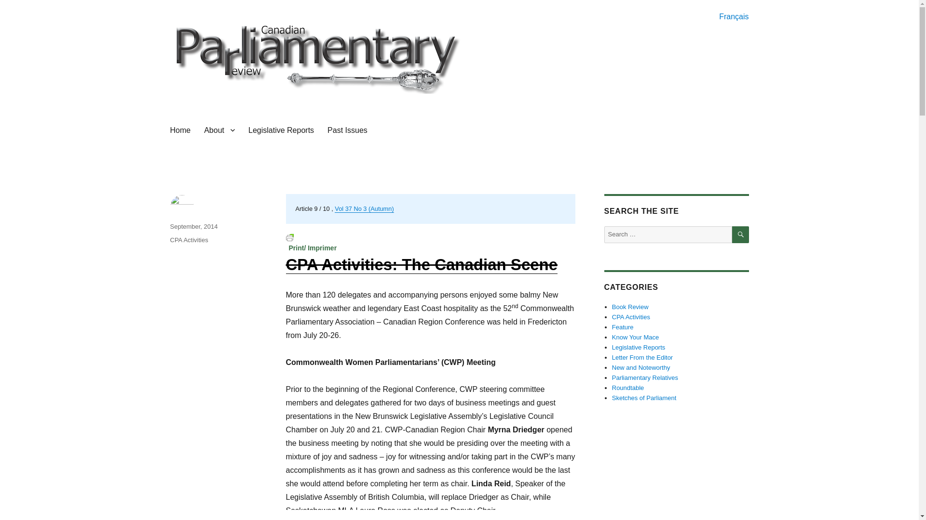  What do you see at coordinates (641, 368) in the screenshot?
I see `New and Noteworthy` at bounding box center [641, 368].